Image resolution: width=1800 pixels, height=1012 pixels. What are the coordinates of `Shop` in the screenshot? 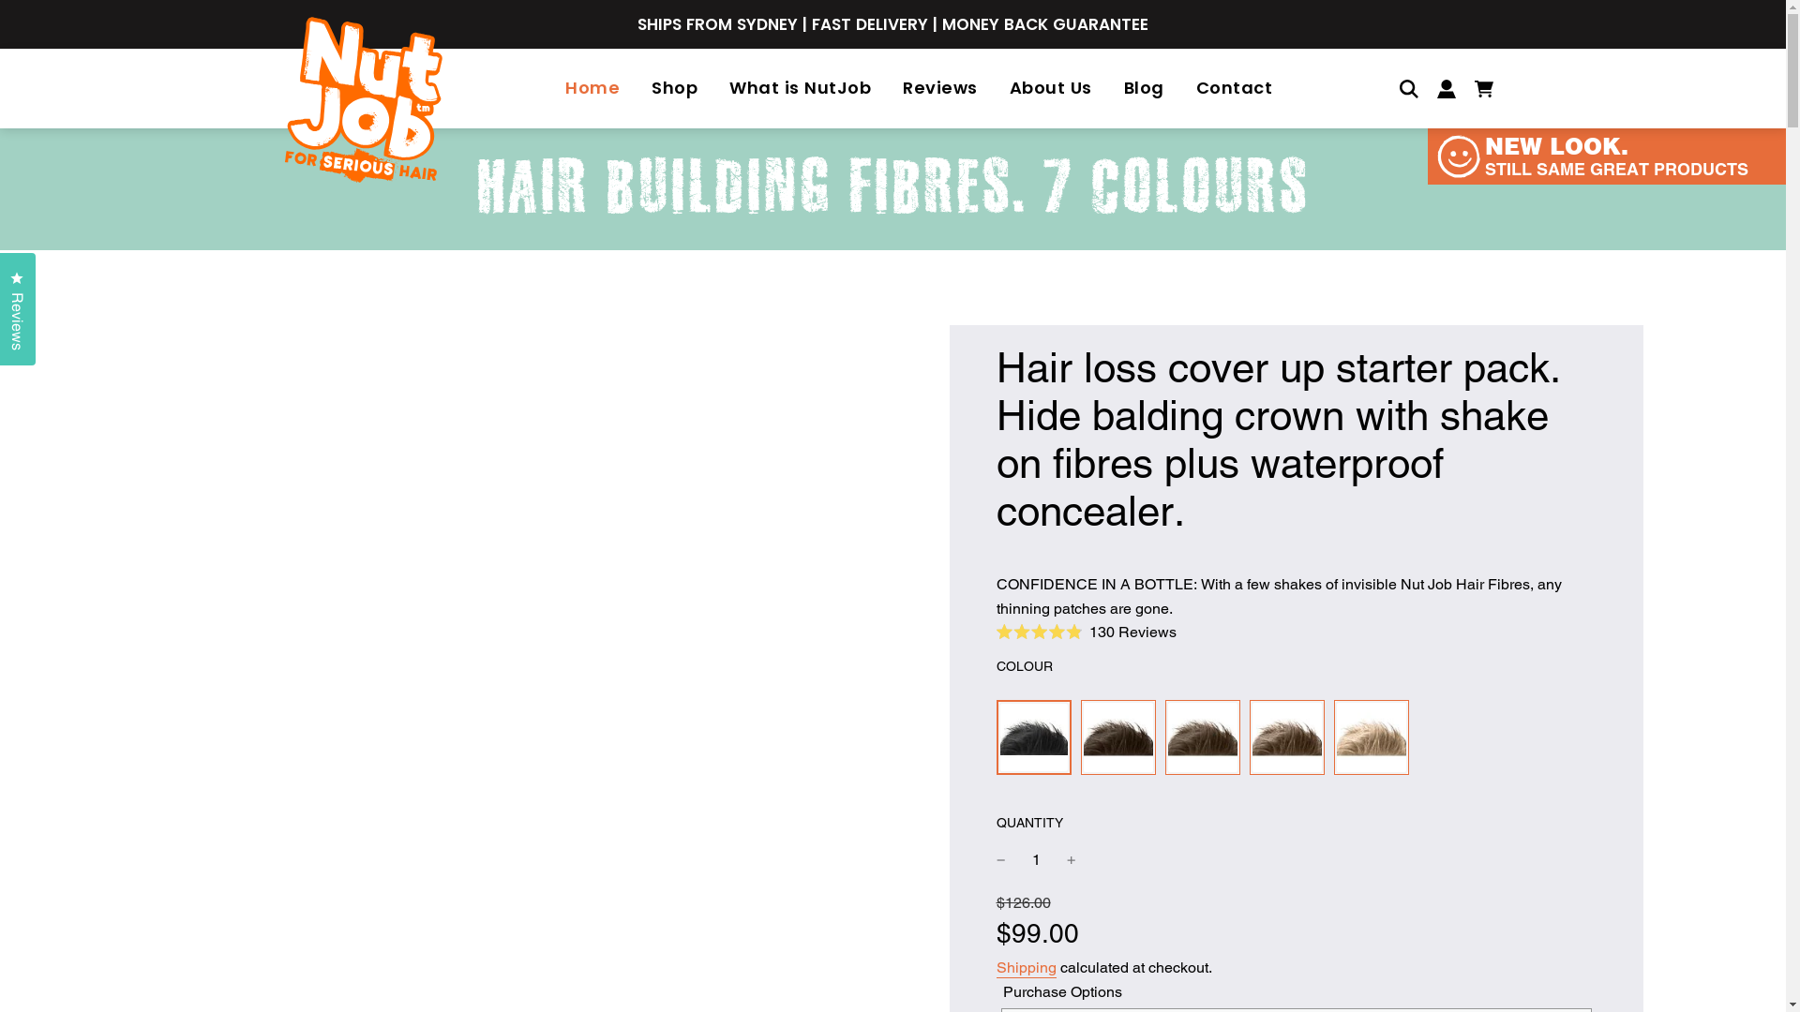 It's located at (675, 88).